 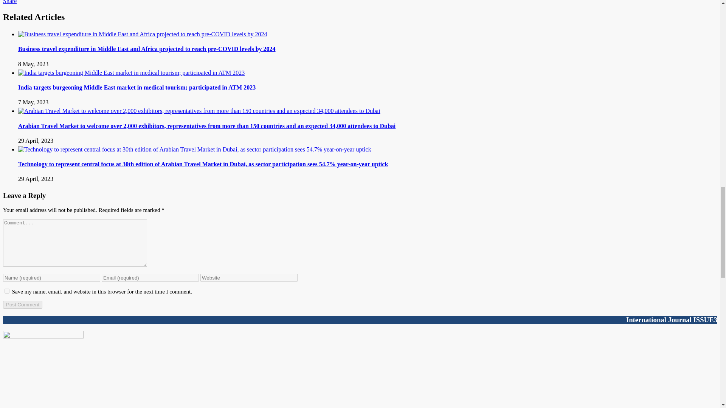 I want to click on yes, so click(x=7, y=291).